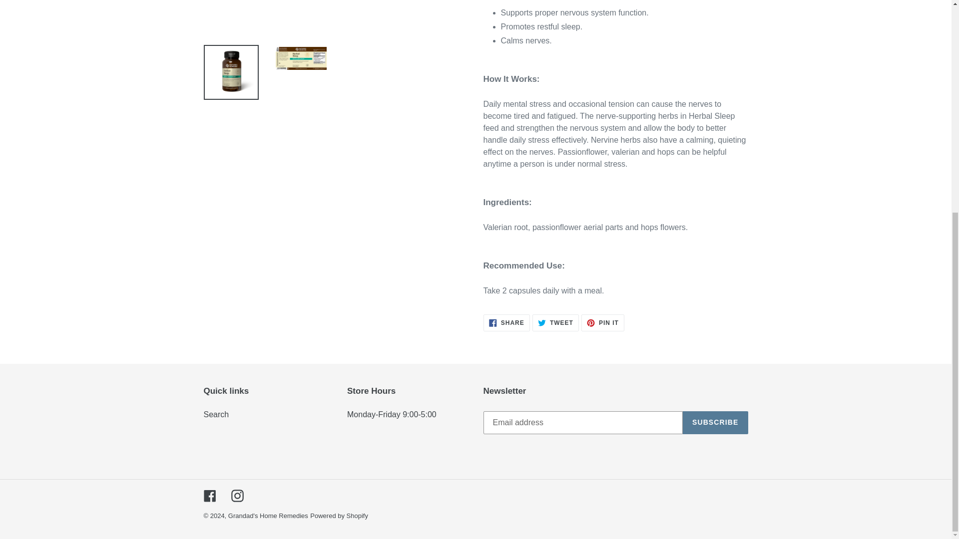 Image resolution: width=959 pixels, height=539 pixels. I want to click on SUBSCRIBE, so click(555, 322).